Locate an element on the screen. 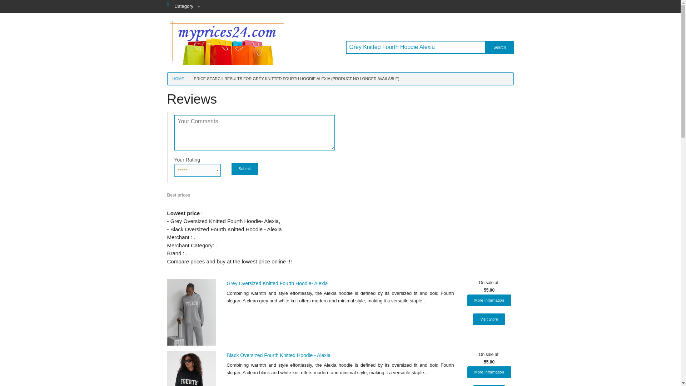 The height and width of the screenshot is (386, 686). Search is located at coordinates (499, 47).